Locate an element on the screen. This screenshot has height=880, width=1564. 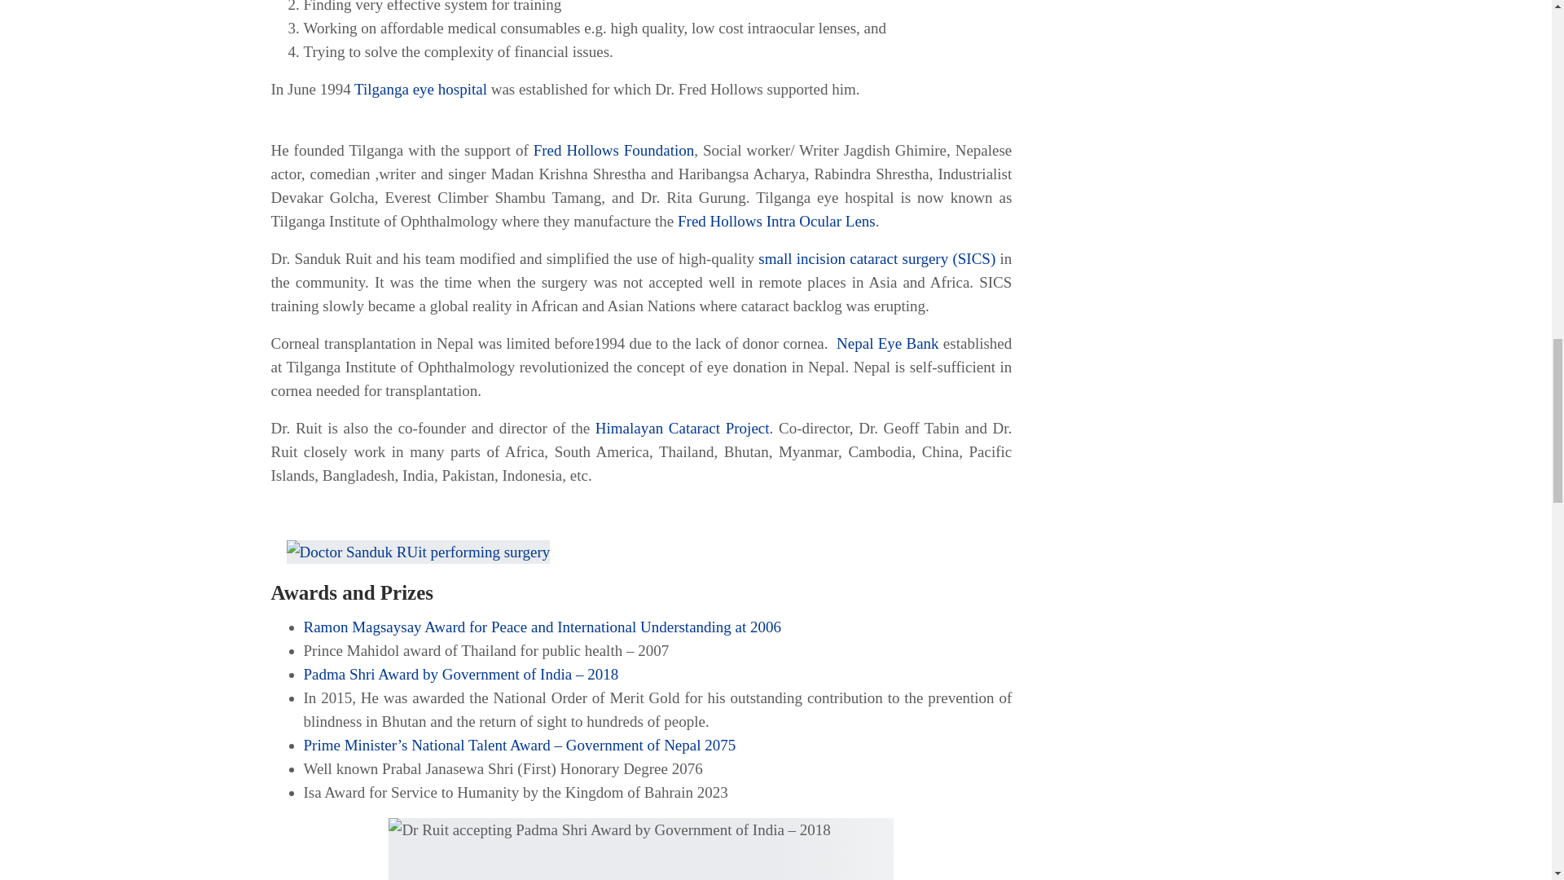
Fred Hollows Intra Ocular Lens is located at coordinates (776, 221).